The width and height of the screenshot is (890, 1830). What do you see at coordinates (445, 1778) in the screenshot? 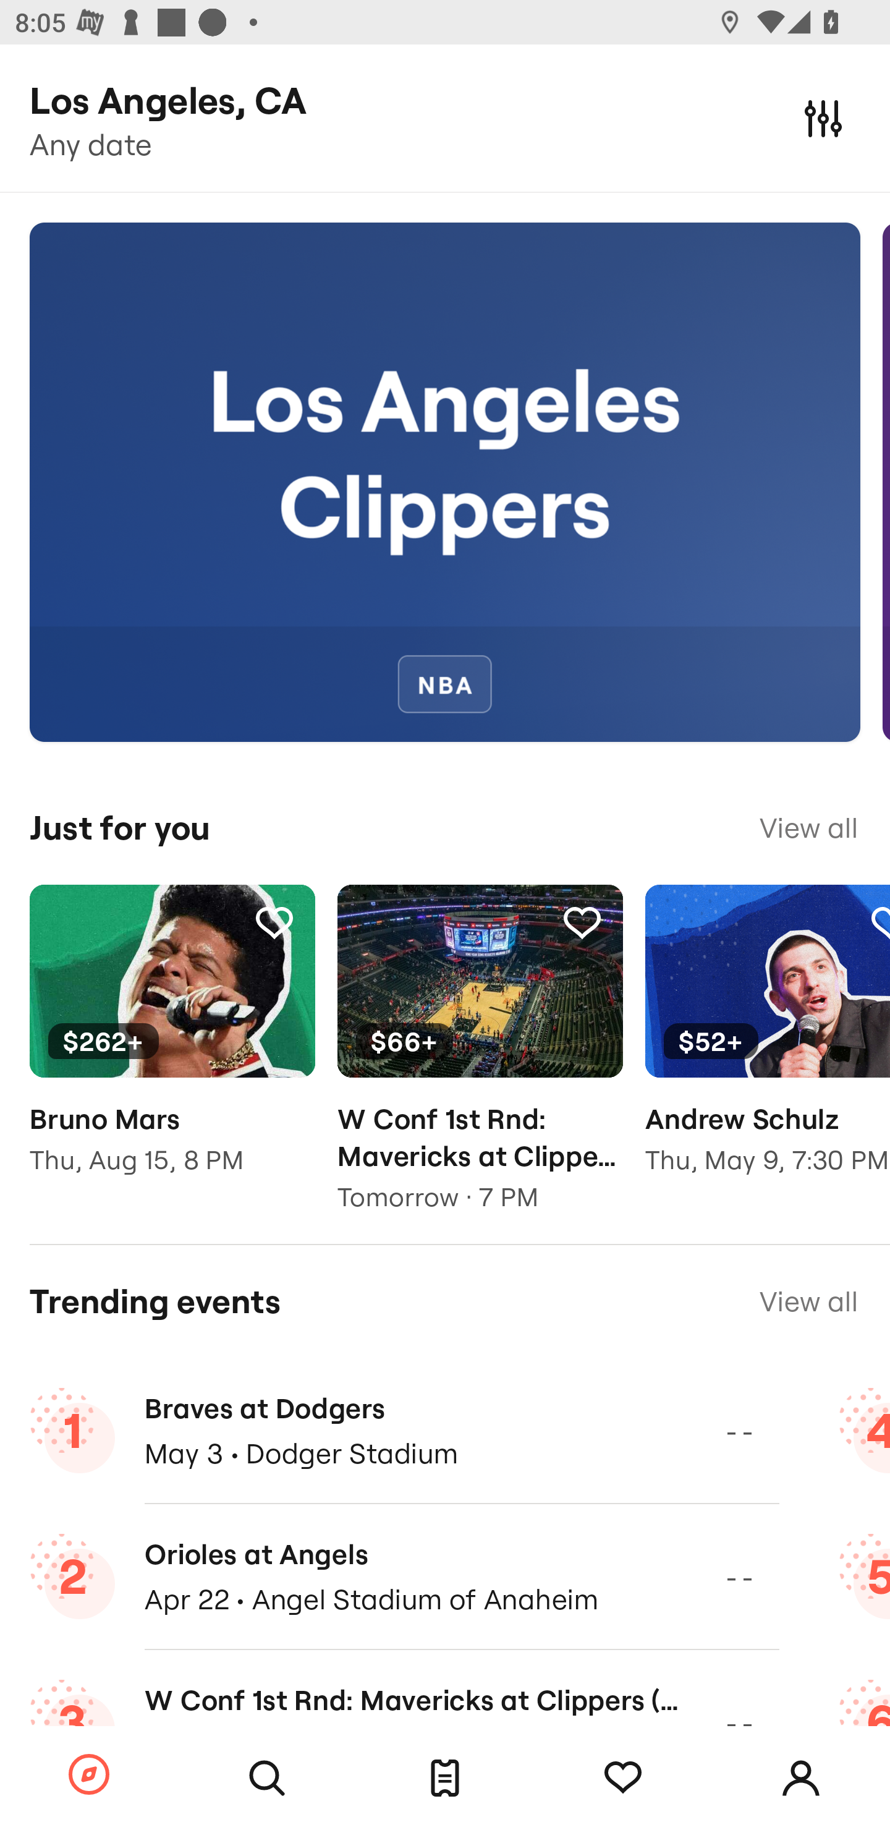
I see `Tickets` at bounding box center [445, 1778].